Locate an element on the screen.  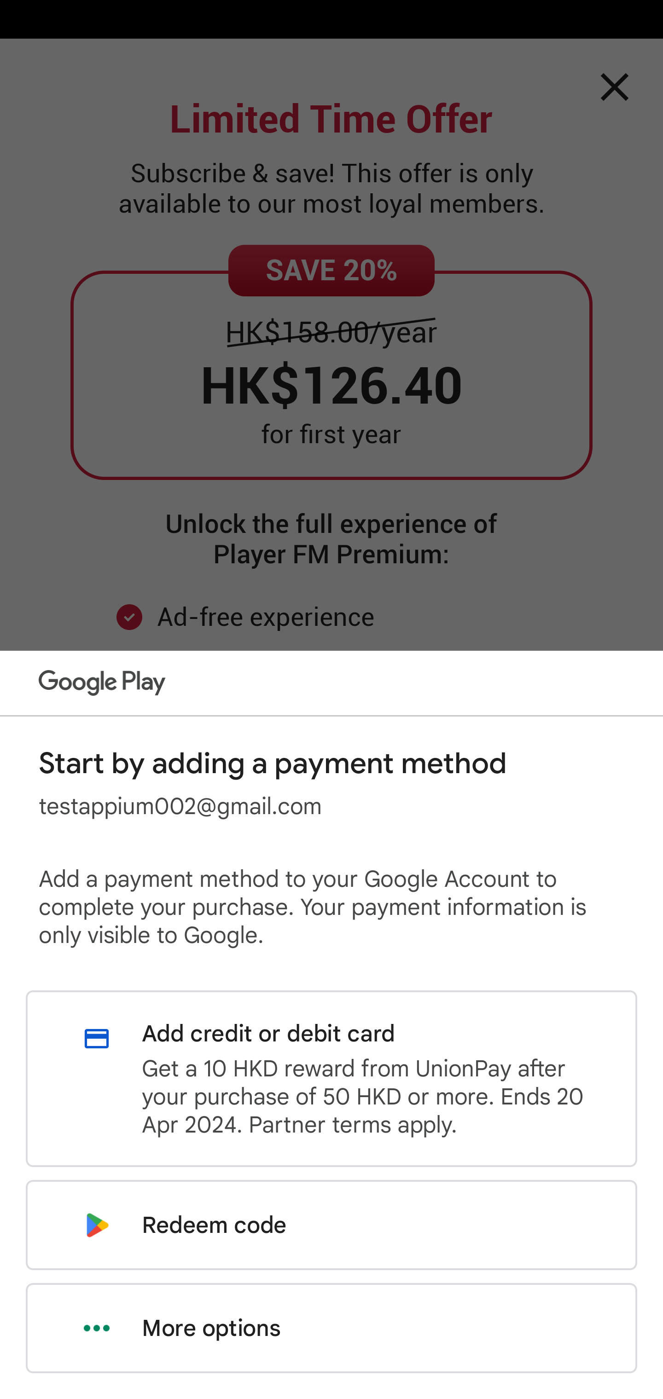
More options is located at coordinates (331, 1328).